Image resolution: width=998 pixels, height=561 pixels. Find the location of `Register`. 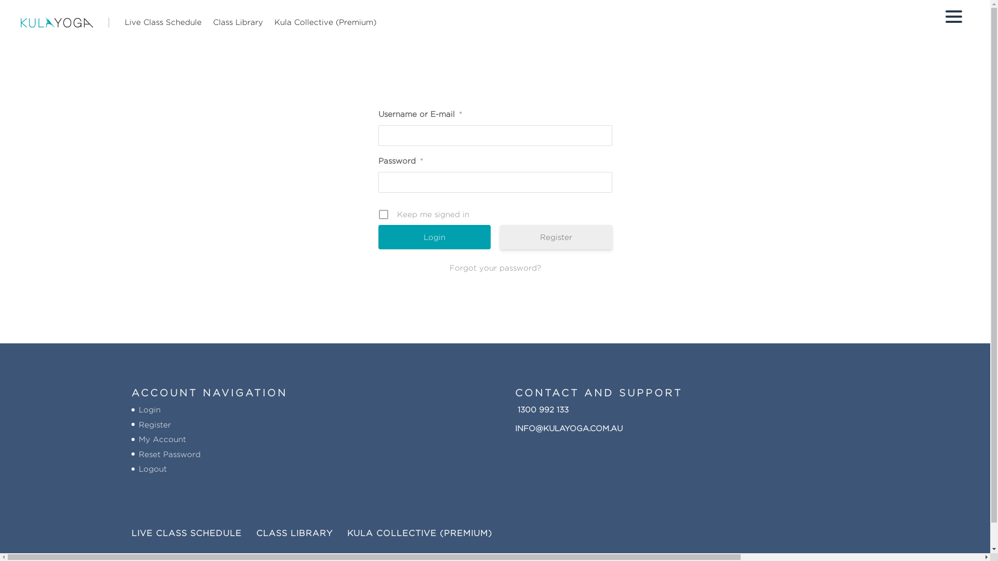

Register is located at coordinates (556, 237).